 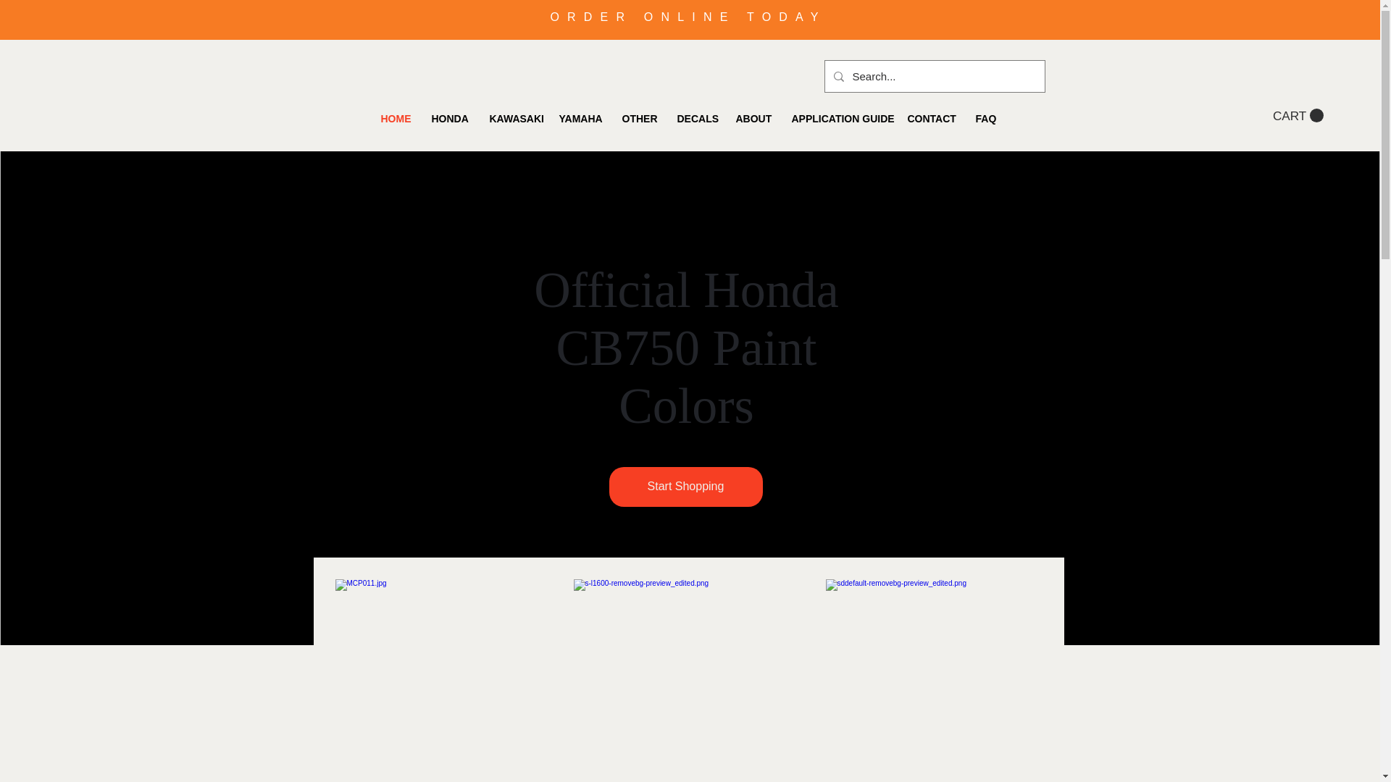 I want to click on KAWASAKI, so click(x=513, y=119).